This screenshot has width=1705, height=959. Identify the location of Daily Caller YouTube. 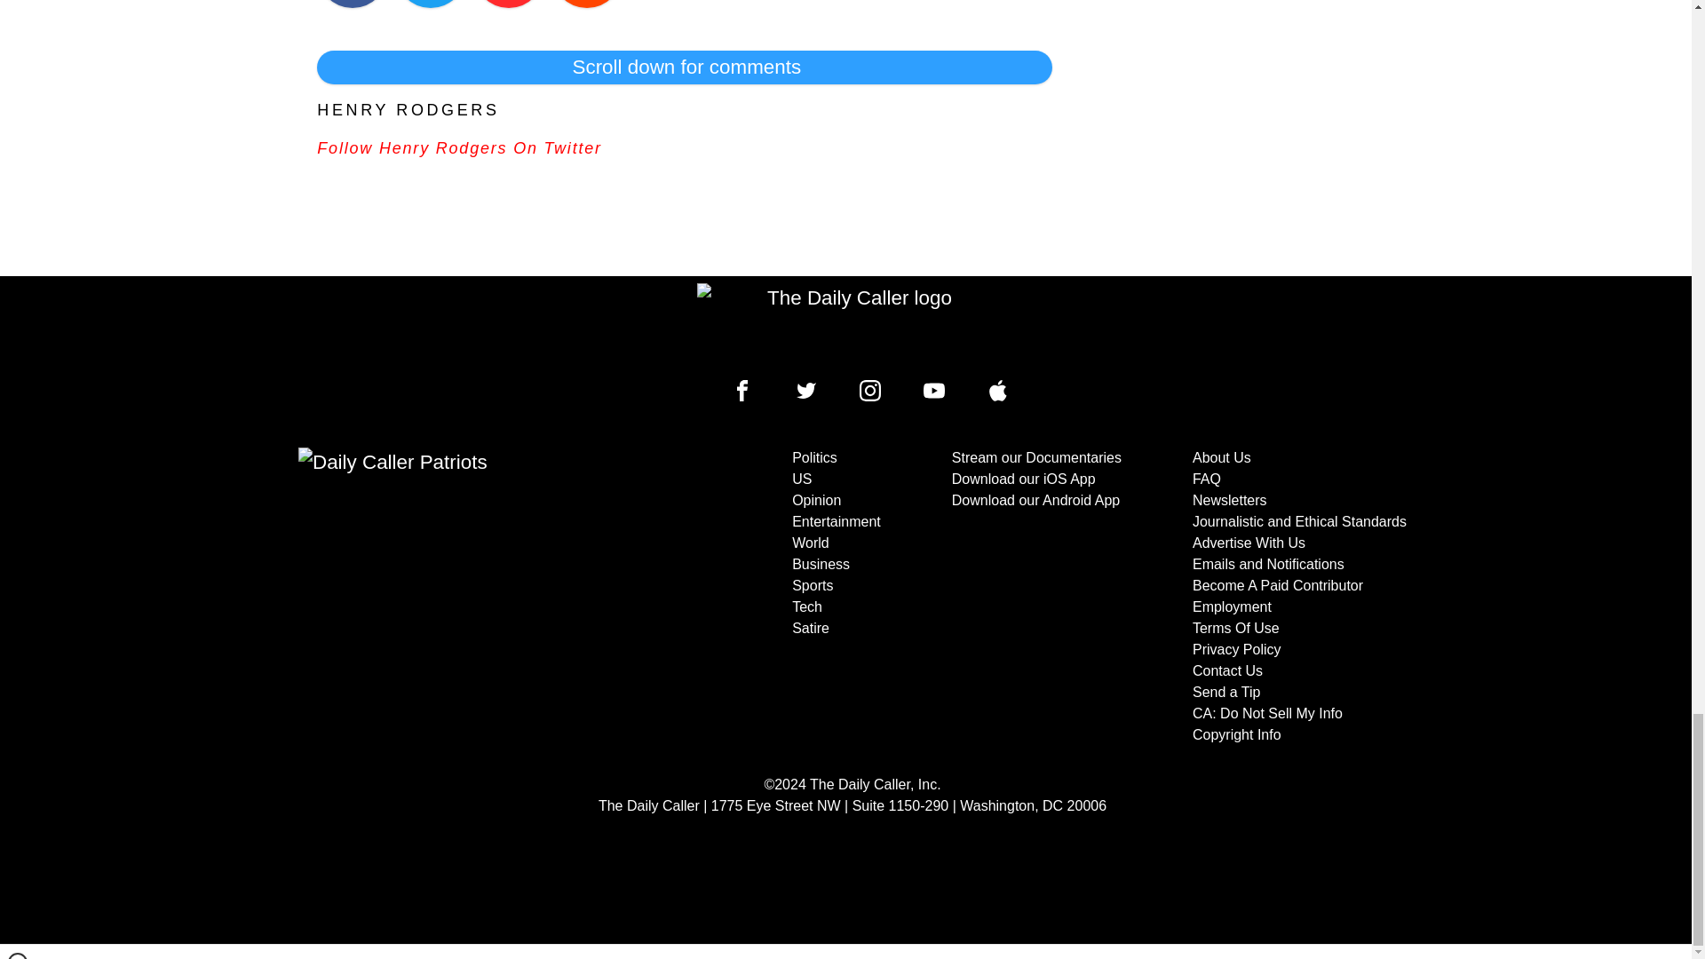
(934, 391).